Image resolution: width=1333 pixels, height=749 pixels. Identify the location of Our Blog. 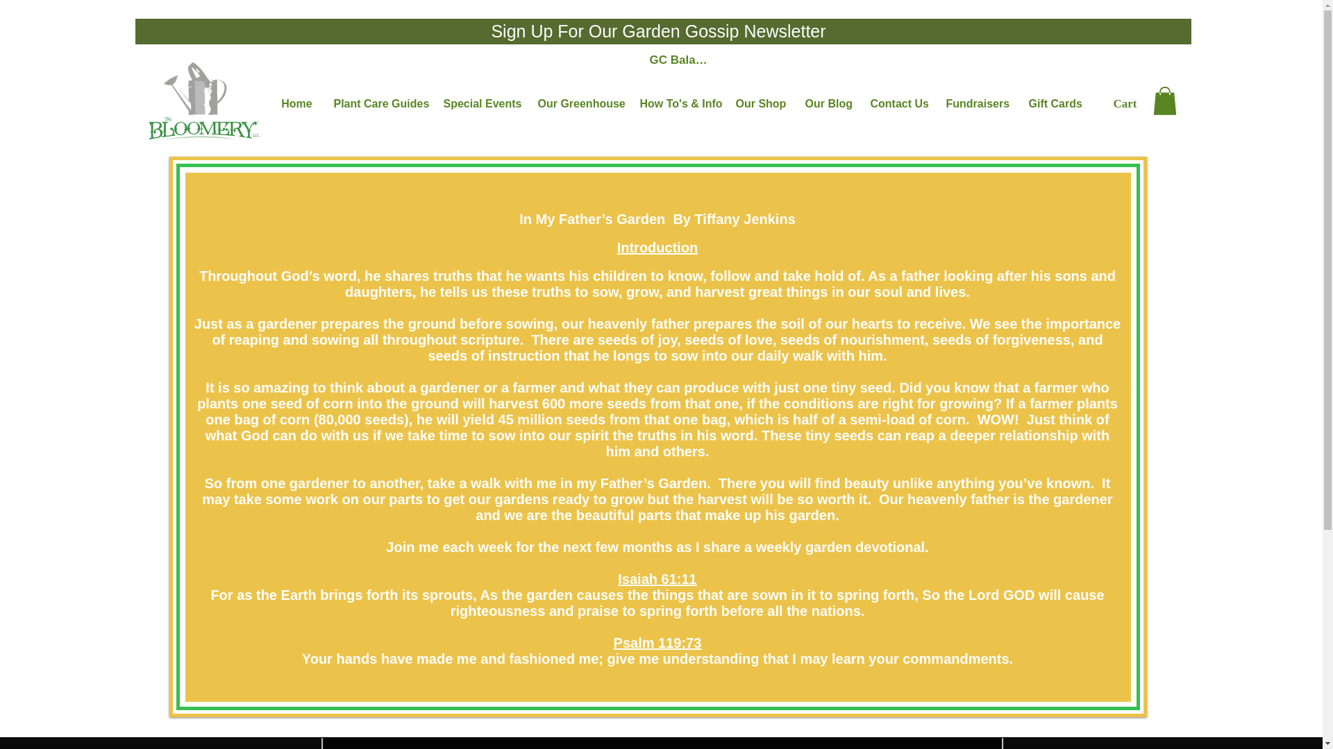
(827, 103).